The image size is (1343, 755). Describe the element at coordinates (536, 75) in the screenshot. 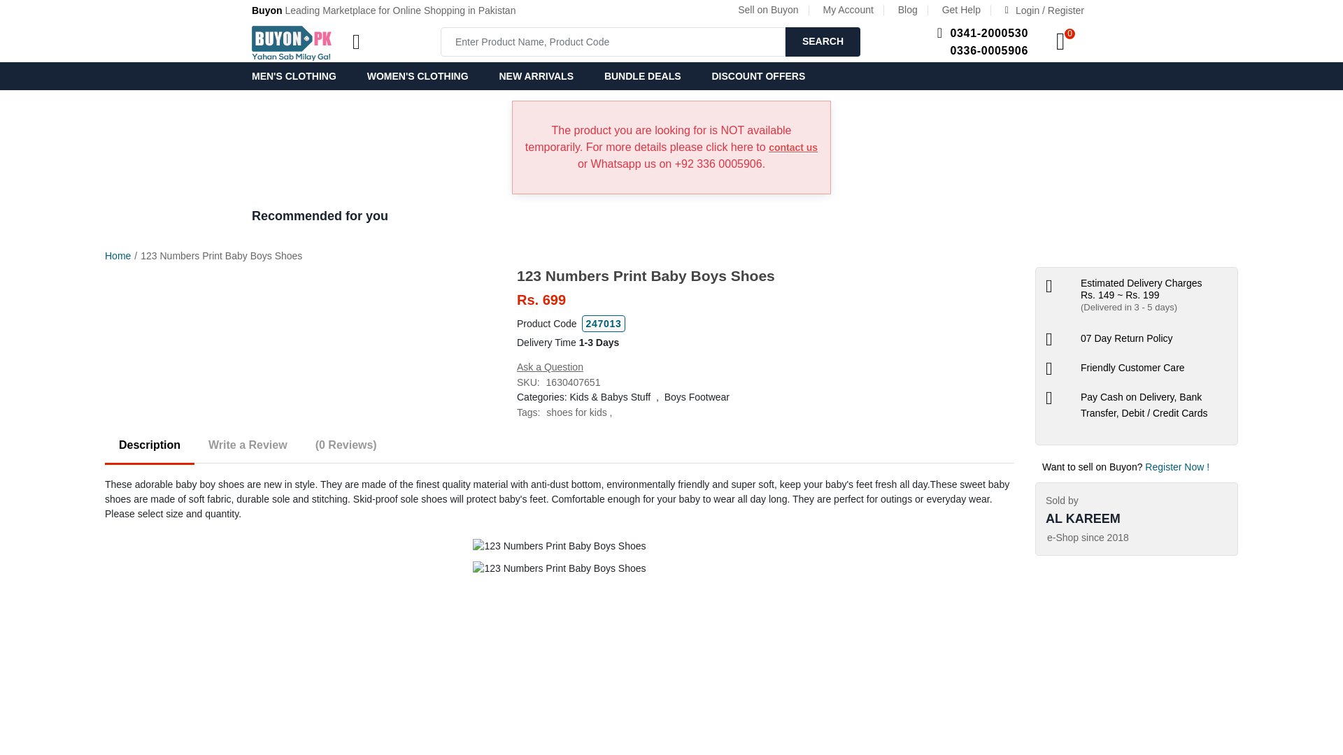

I see `NEW ARRIVALS` at that location.